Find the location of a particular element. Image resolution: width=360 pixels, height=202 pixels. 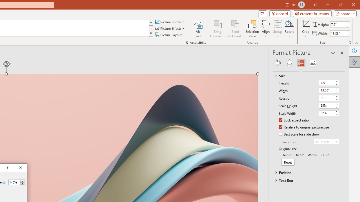

Shape Width is located at coordinates (338, 33).